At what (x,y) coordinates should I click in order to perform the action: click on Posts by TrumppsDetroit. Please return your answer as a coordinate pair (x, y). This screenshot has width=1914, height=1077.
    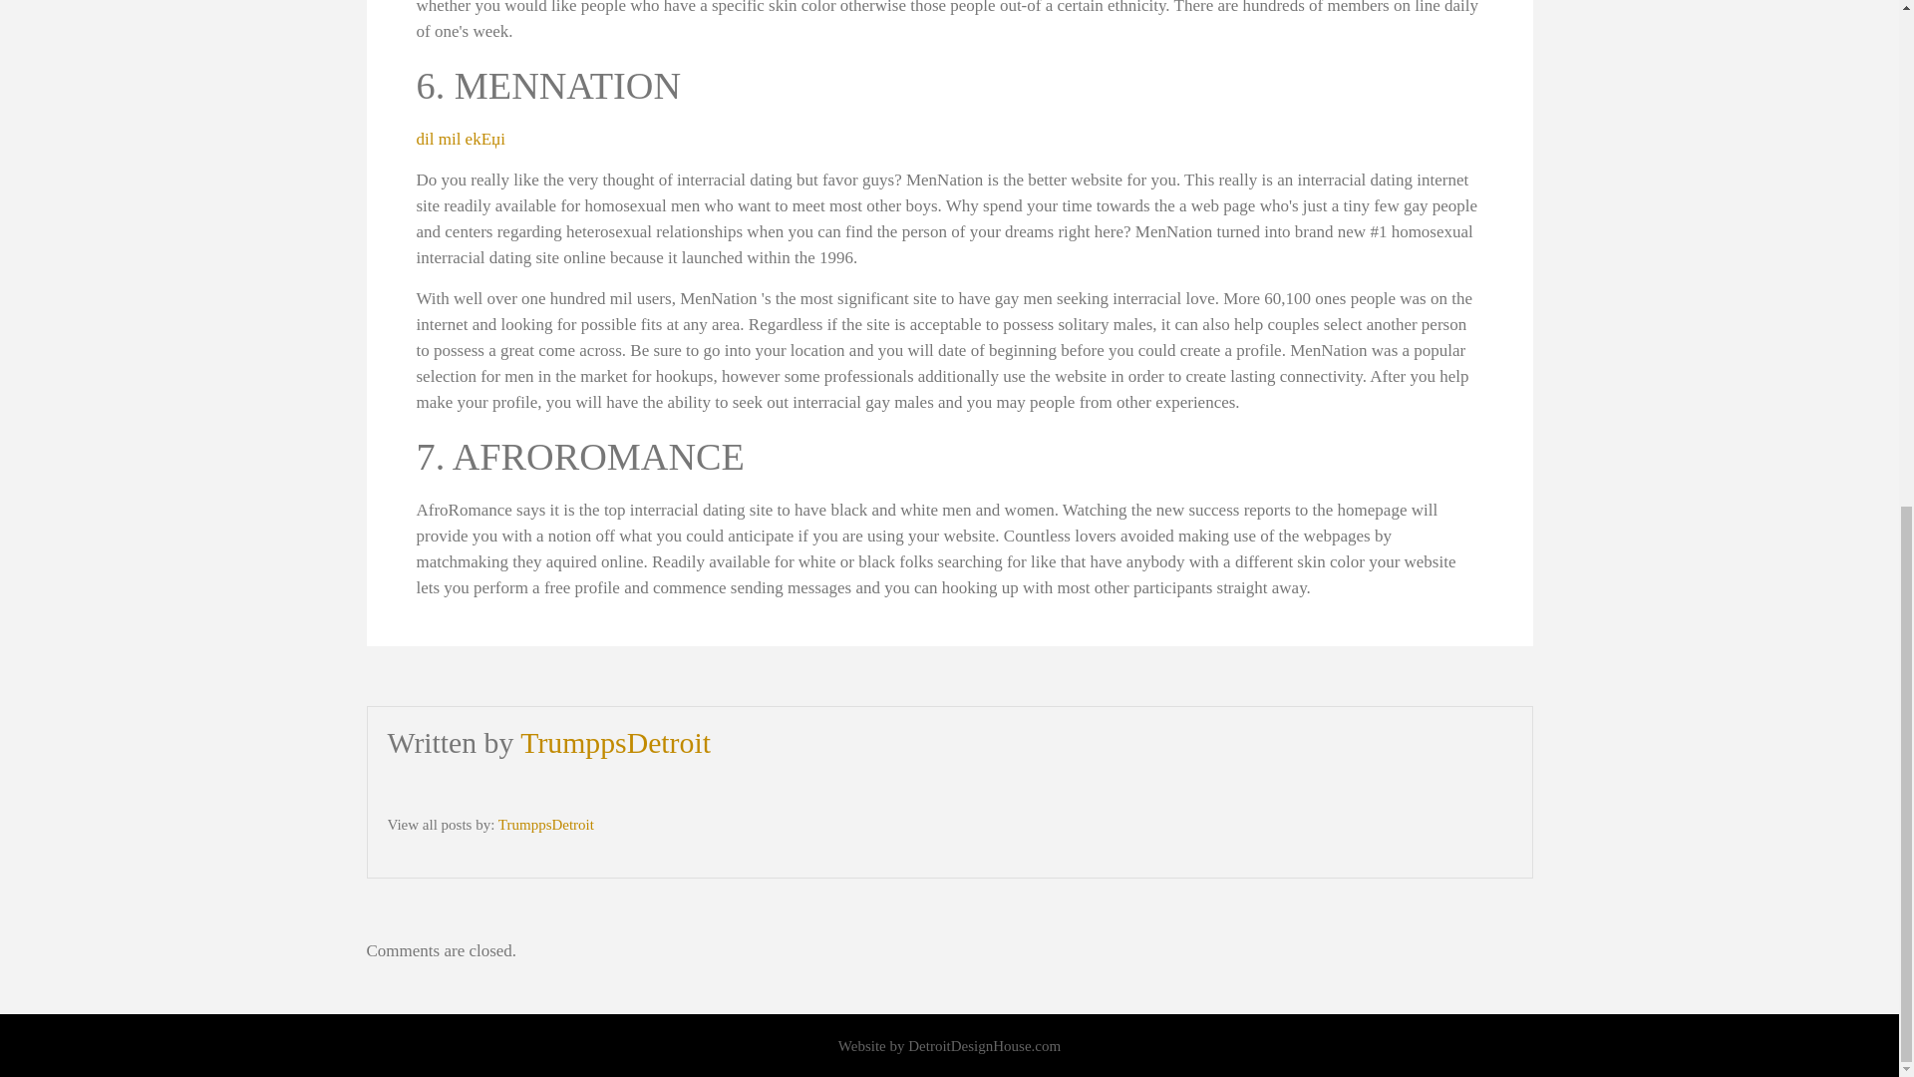
    Looking at the image, I should click on (615, 742).